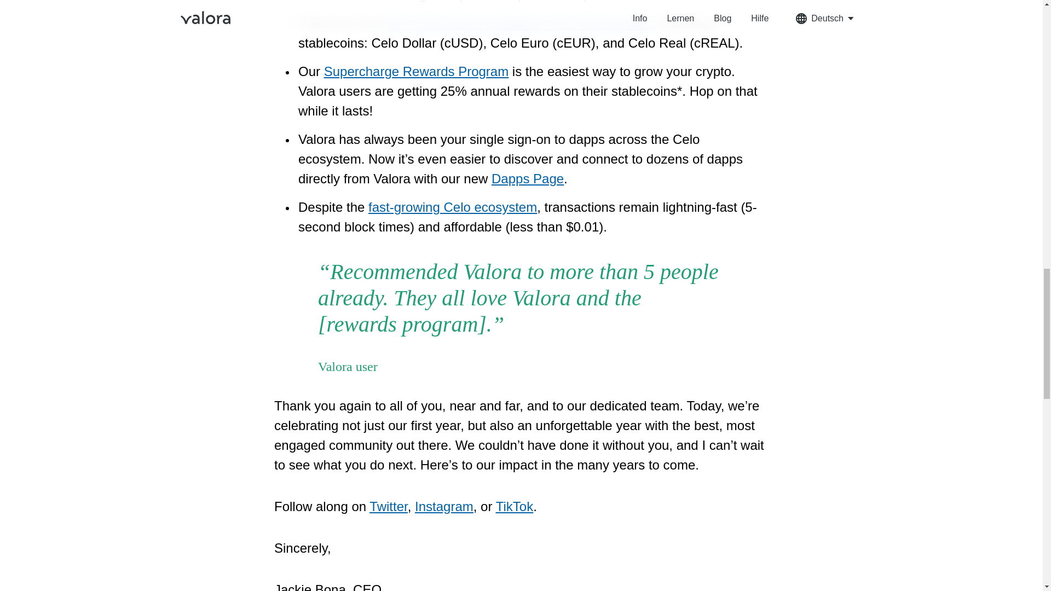 The image size is (1051, 591). What do you see at coordinates (389, 506) in the screenshot?
I see `Twitter` at bounding box center [389, 506].